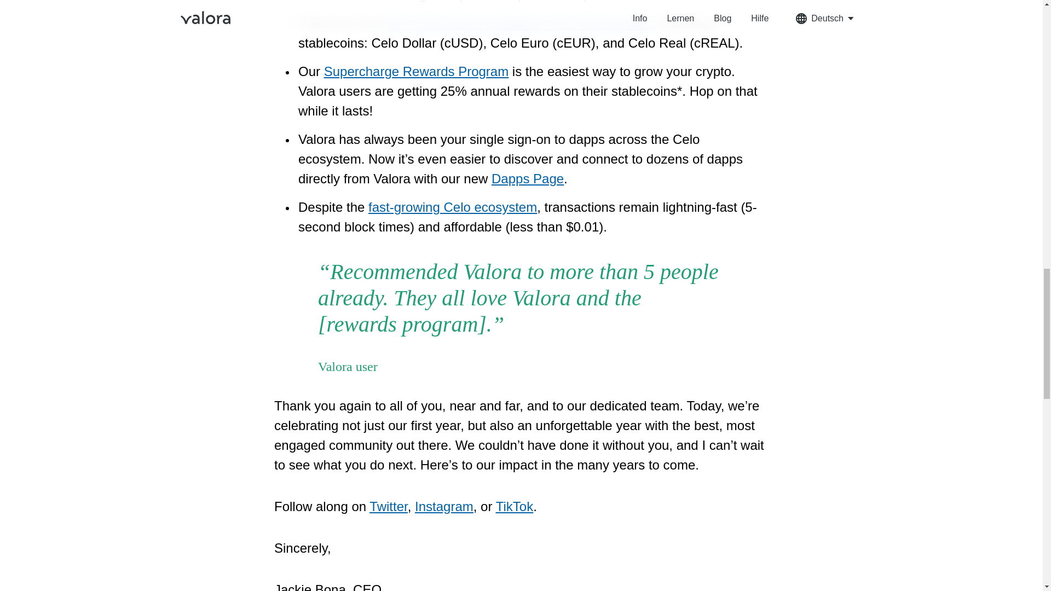 The image size is (1051, 591). What do you see at coordinates (389, 506) in the screenshot?
I see `Twitter` at bounding box center [389, 506].